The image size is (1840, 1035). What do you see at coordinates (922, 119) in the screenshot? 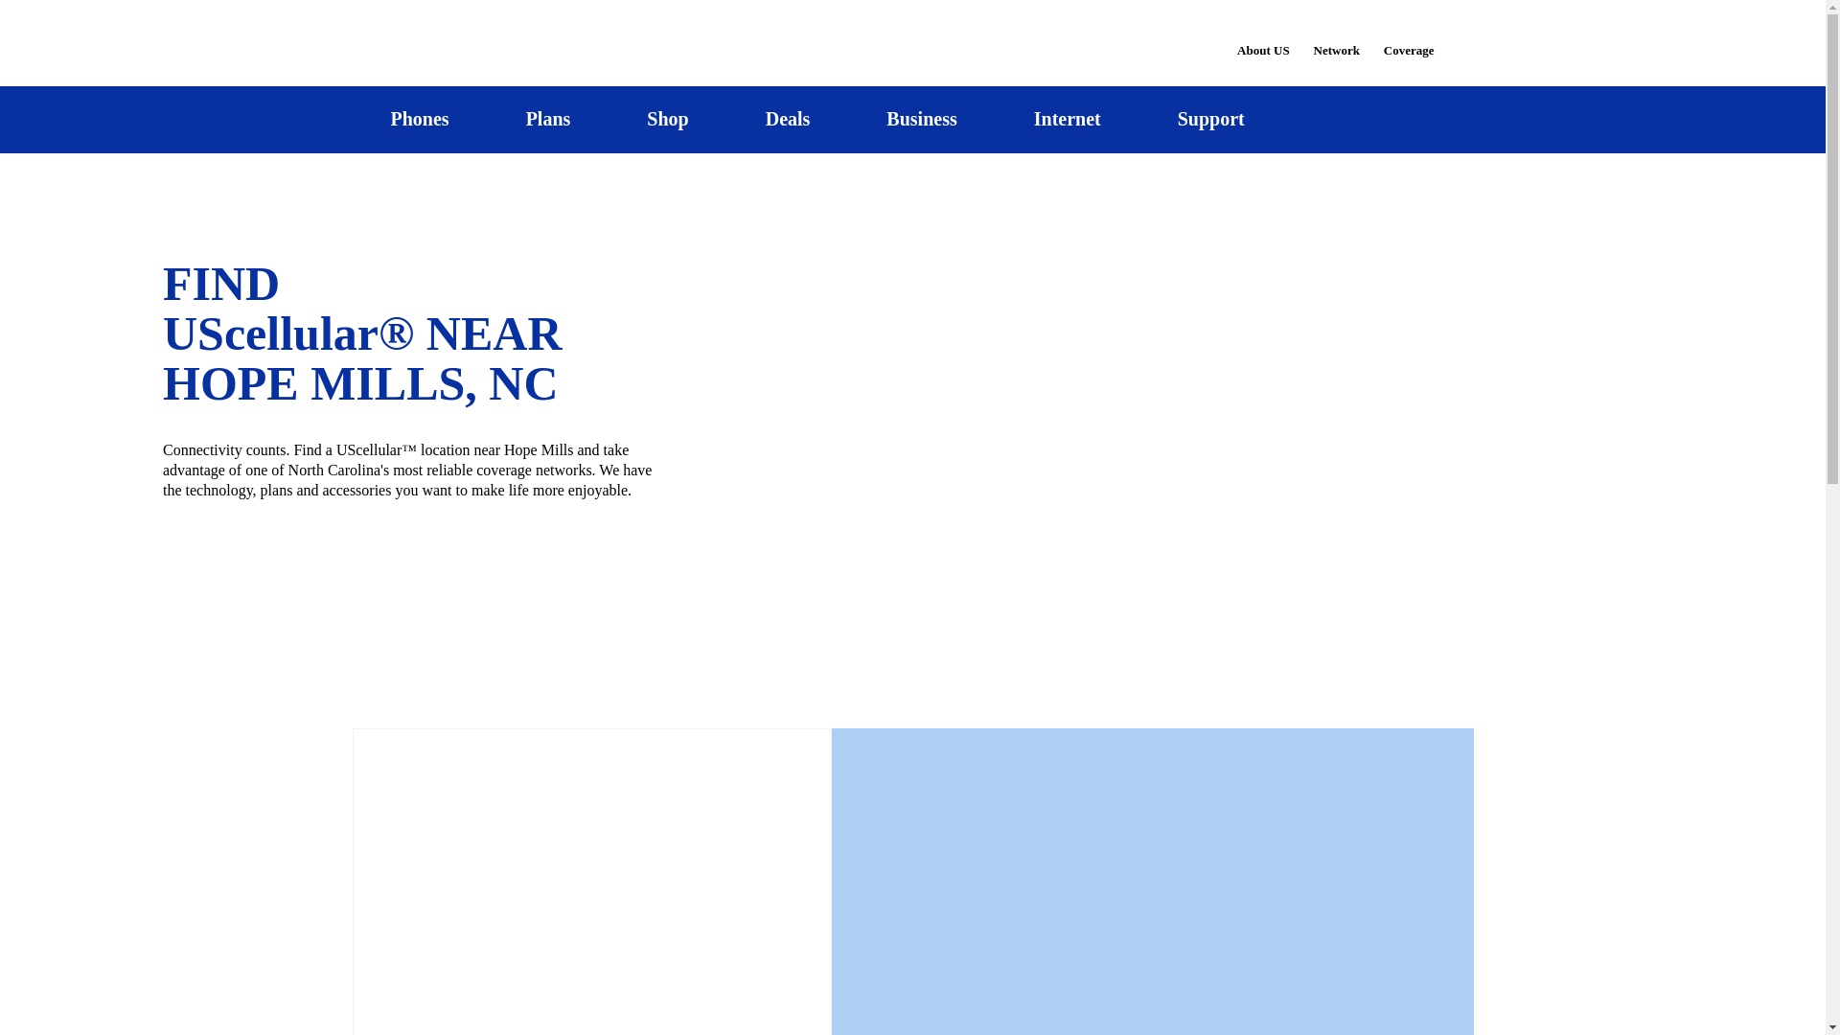
I see `Business` at bounding box center [922, 119].